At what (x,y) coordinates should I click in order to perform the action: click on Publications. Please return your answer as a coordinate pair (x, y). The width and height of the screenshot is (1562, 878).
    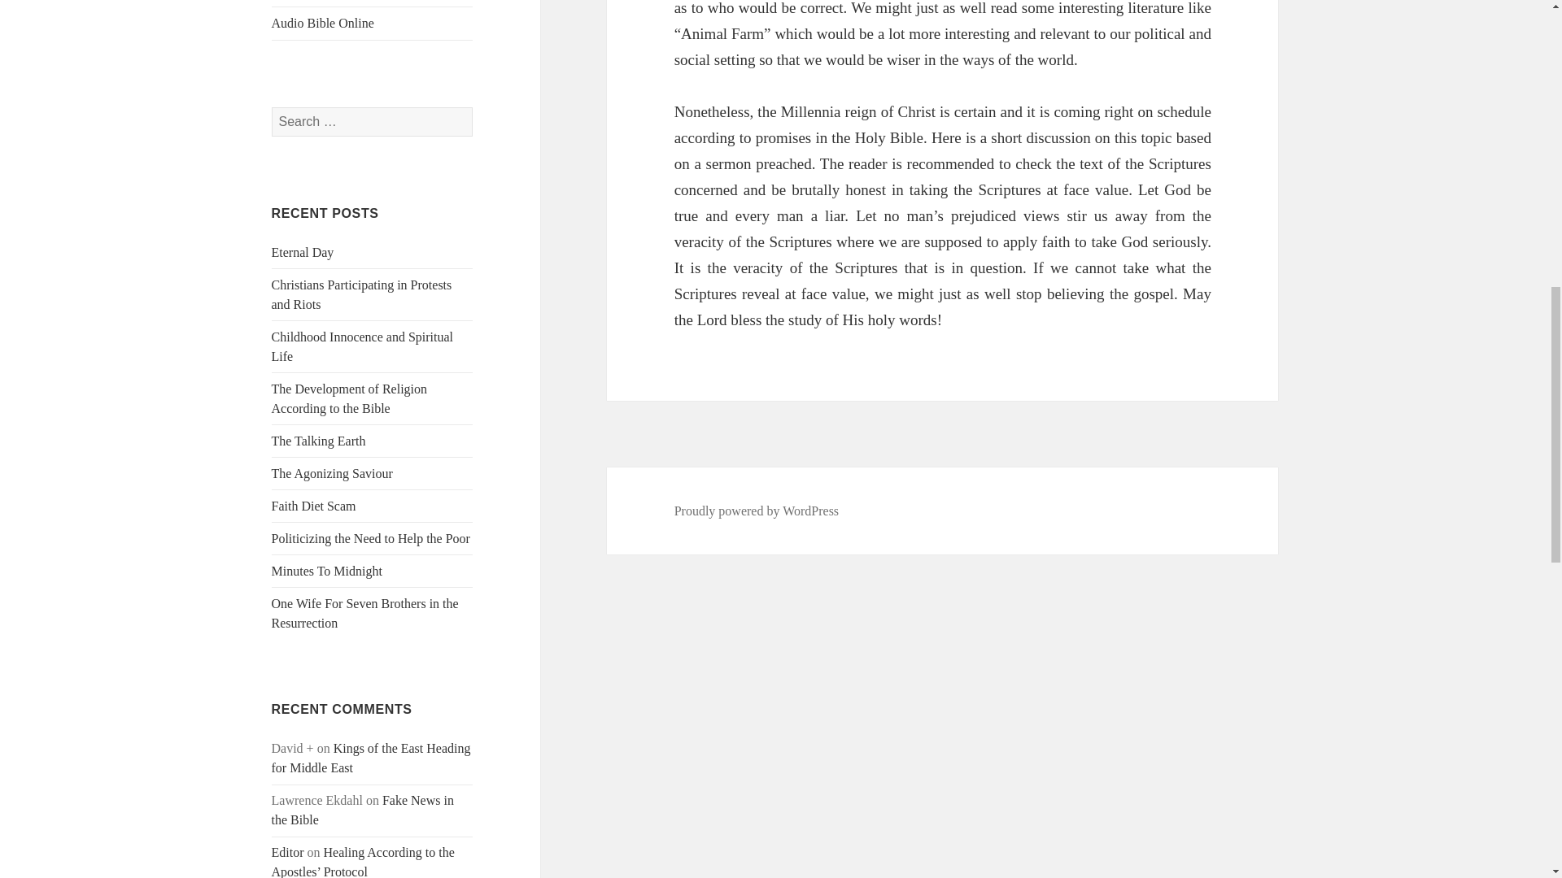
    Looking at the image, I should click on (373, 3).